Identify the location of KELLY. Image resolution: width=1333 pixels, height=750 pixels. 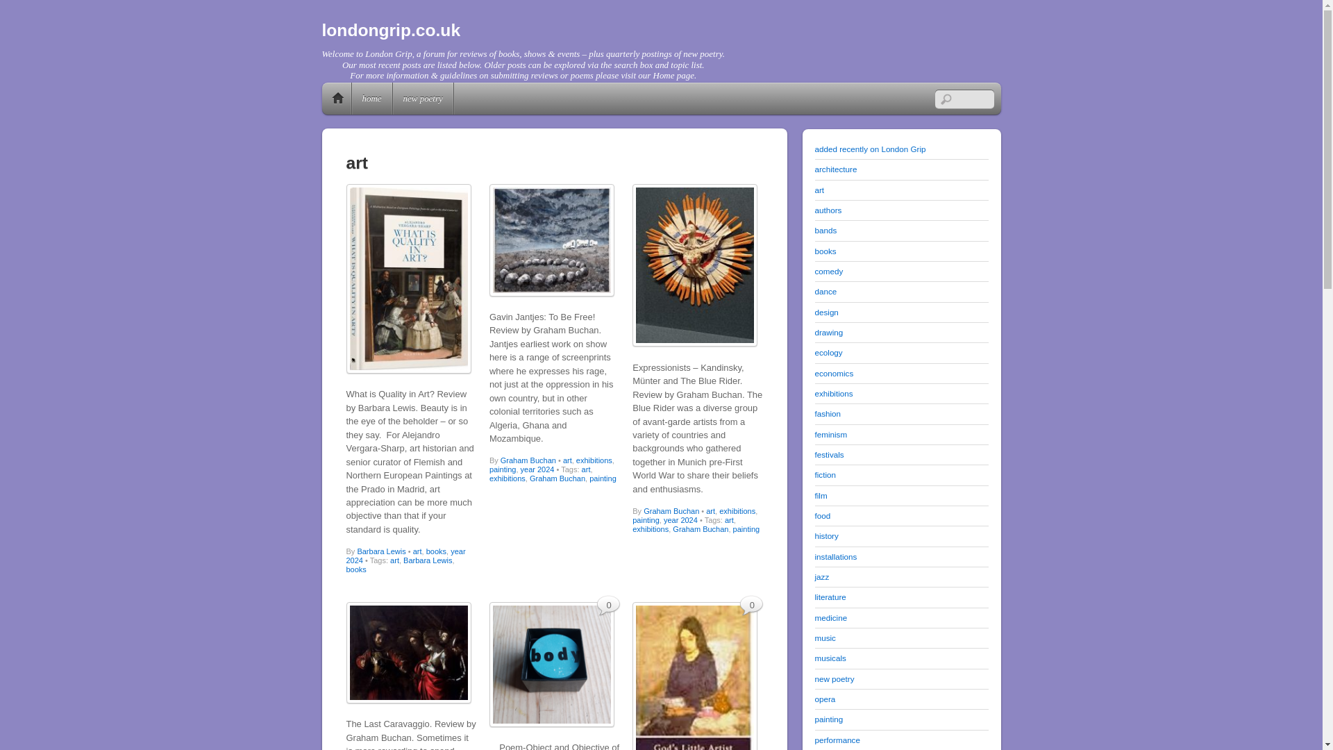
(551, 664).